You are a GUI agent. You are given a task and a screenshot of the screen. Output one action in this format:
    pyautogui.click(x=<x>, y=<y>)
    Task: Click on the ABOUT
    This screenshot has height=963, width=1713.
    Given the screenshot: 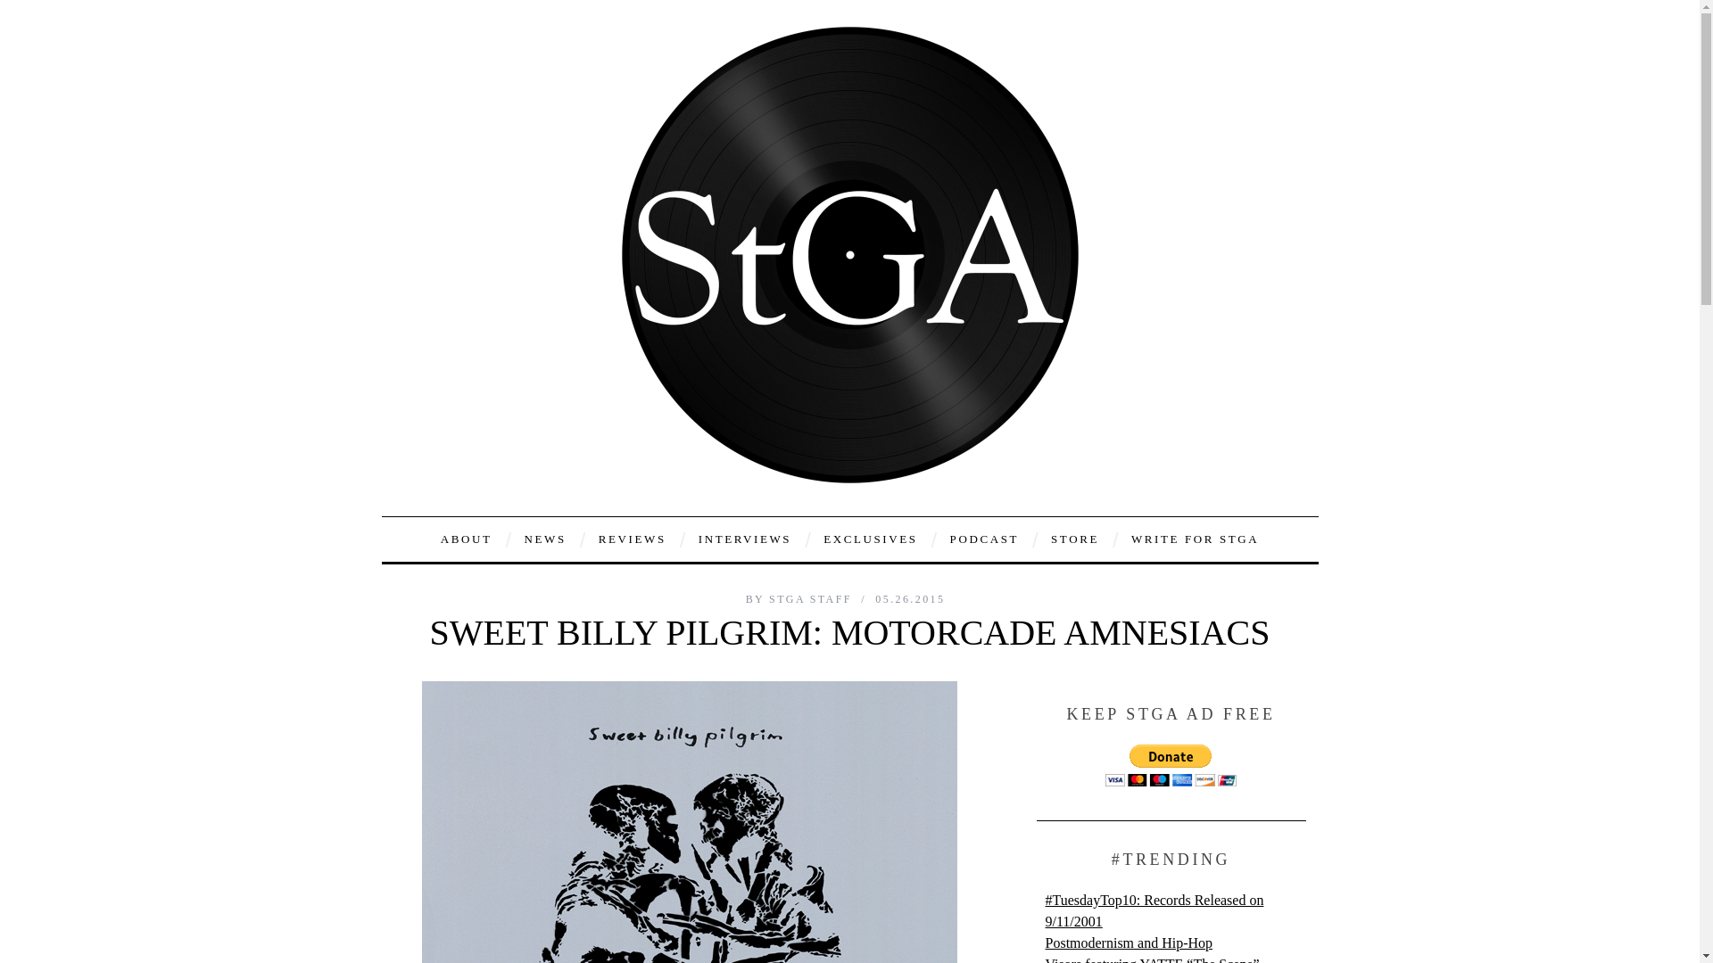 What is the action you would take?
    pyautogui.click(x=466, y=539)
    